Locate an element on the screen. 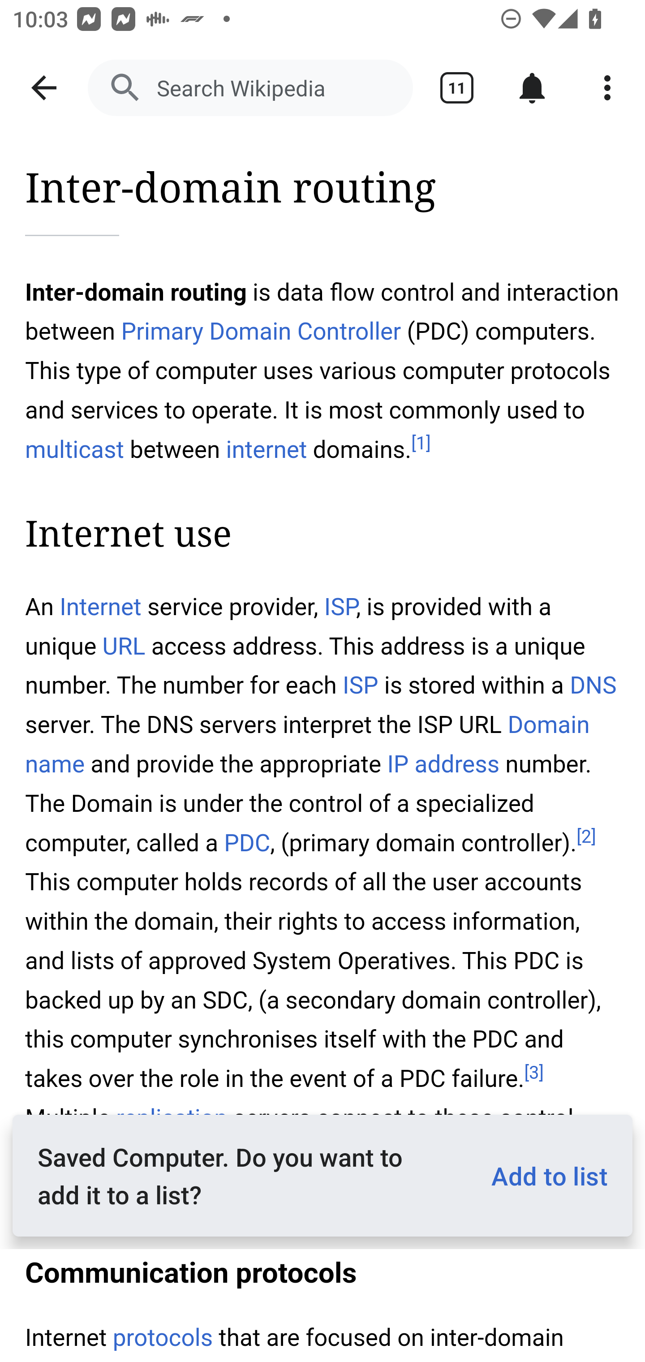 This screenshot has width=645, height=1362. Add to list is located at coordinates (542, 1176).